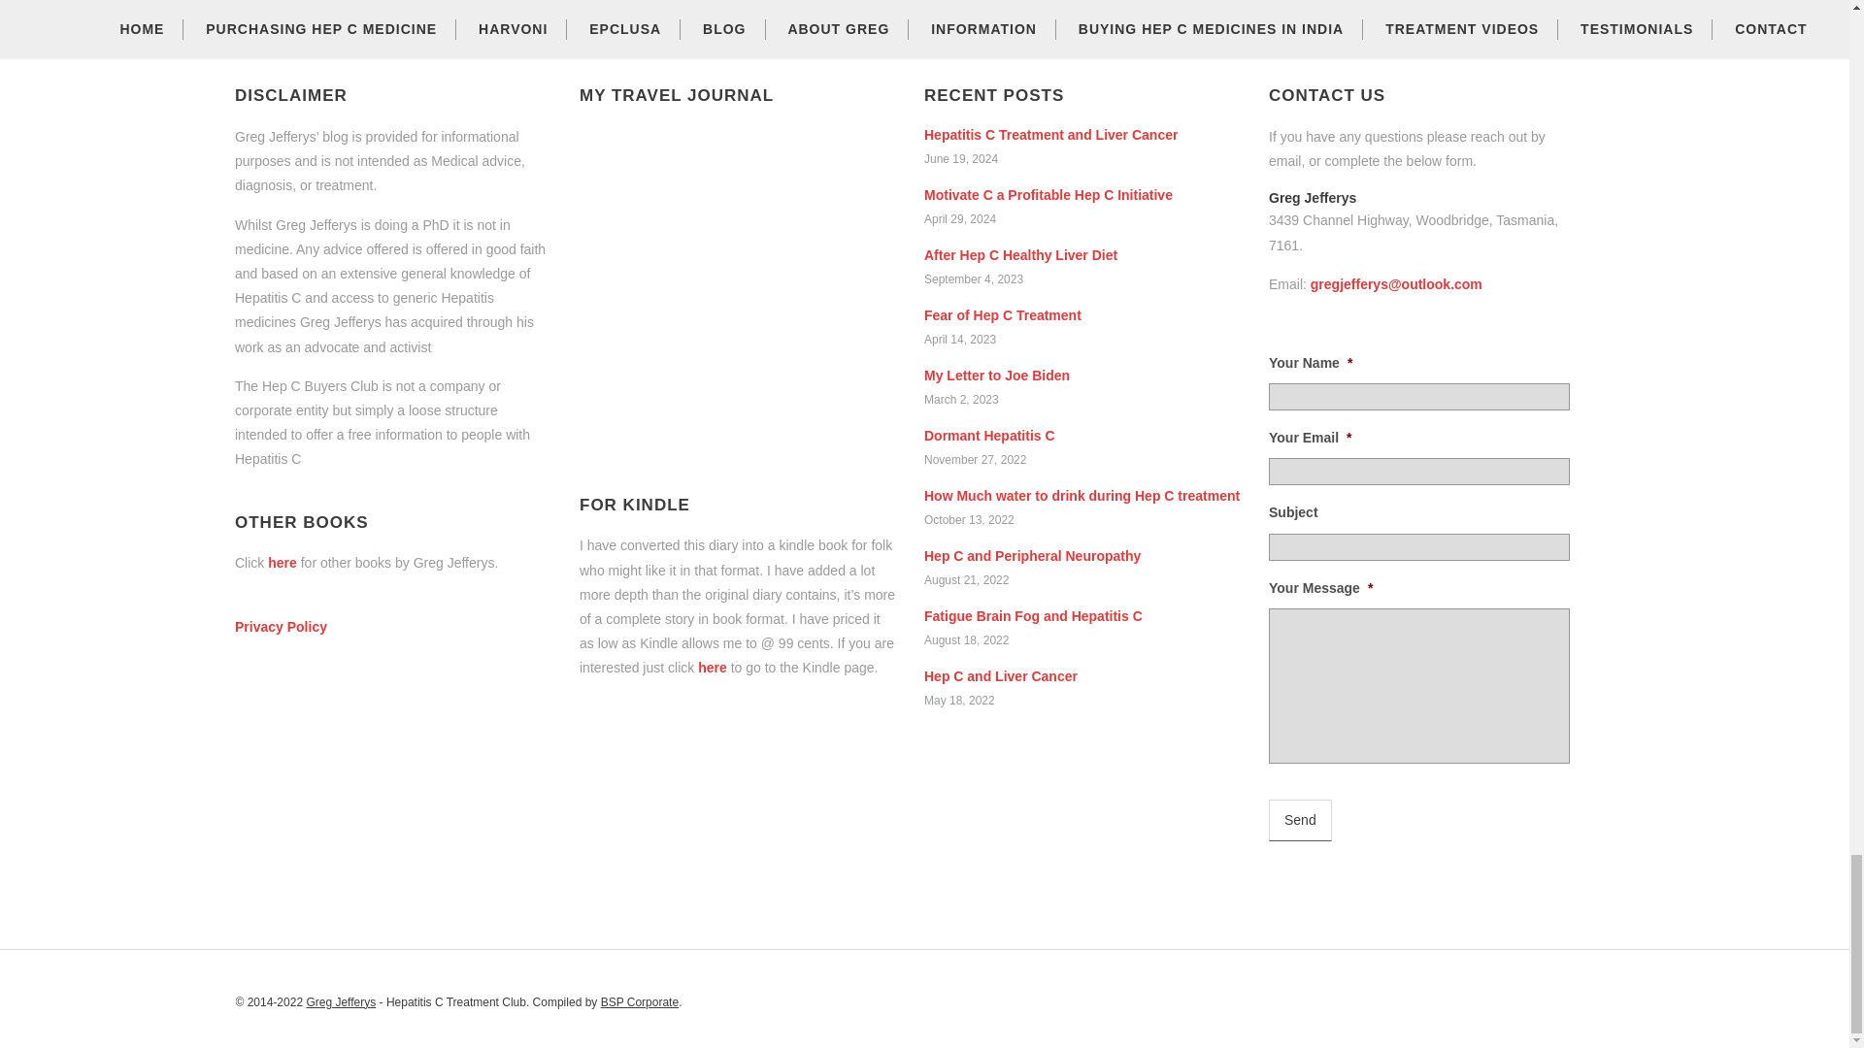 The image size is (1864, 1048). Describe the element at coordinates (1599, 996) in the screenshot. I see `Facebook` at that location.